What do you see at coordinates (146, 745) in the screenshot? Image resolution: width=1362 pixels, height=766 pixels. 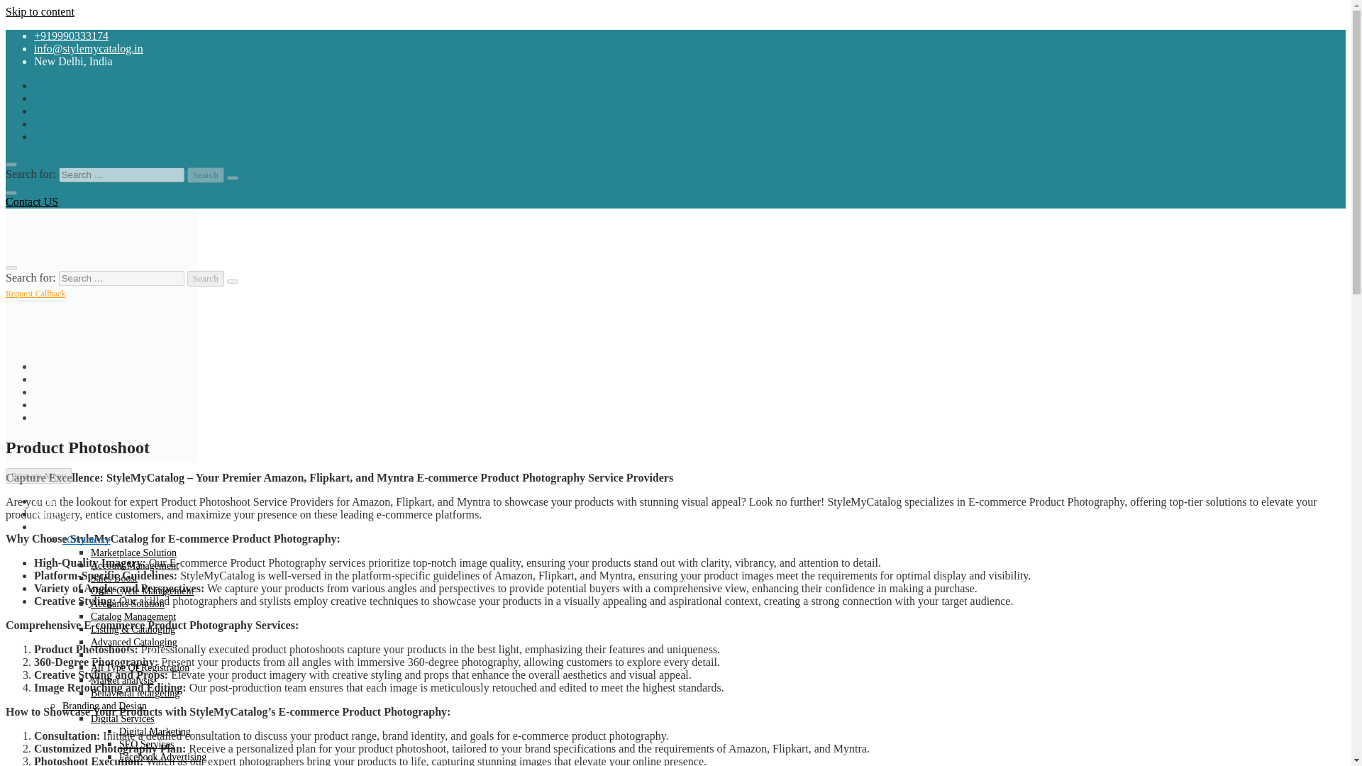 I see `SEO Services` at bounding box center [146, 745].